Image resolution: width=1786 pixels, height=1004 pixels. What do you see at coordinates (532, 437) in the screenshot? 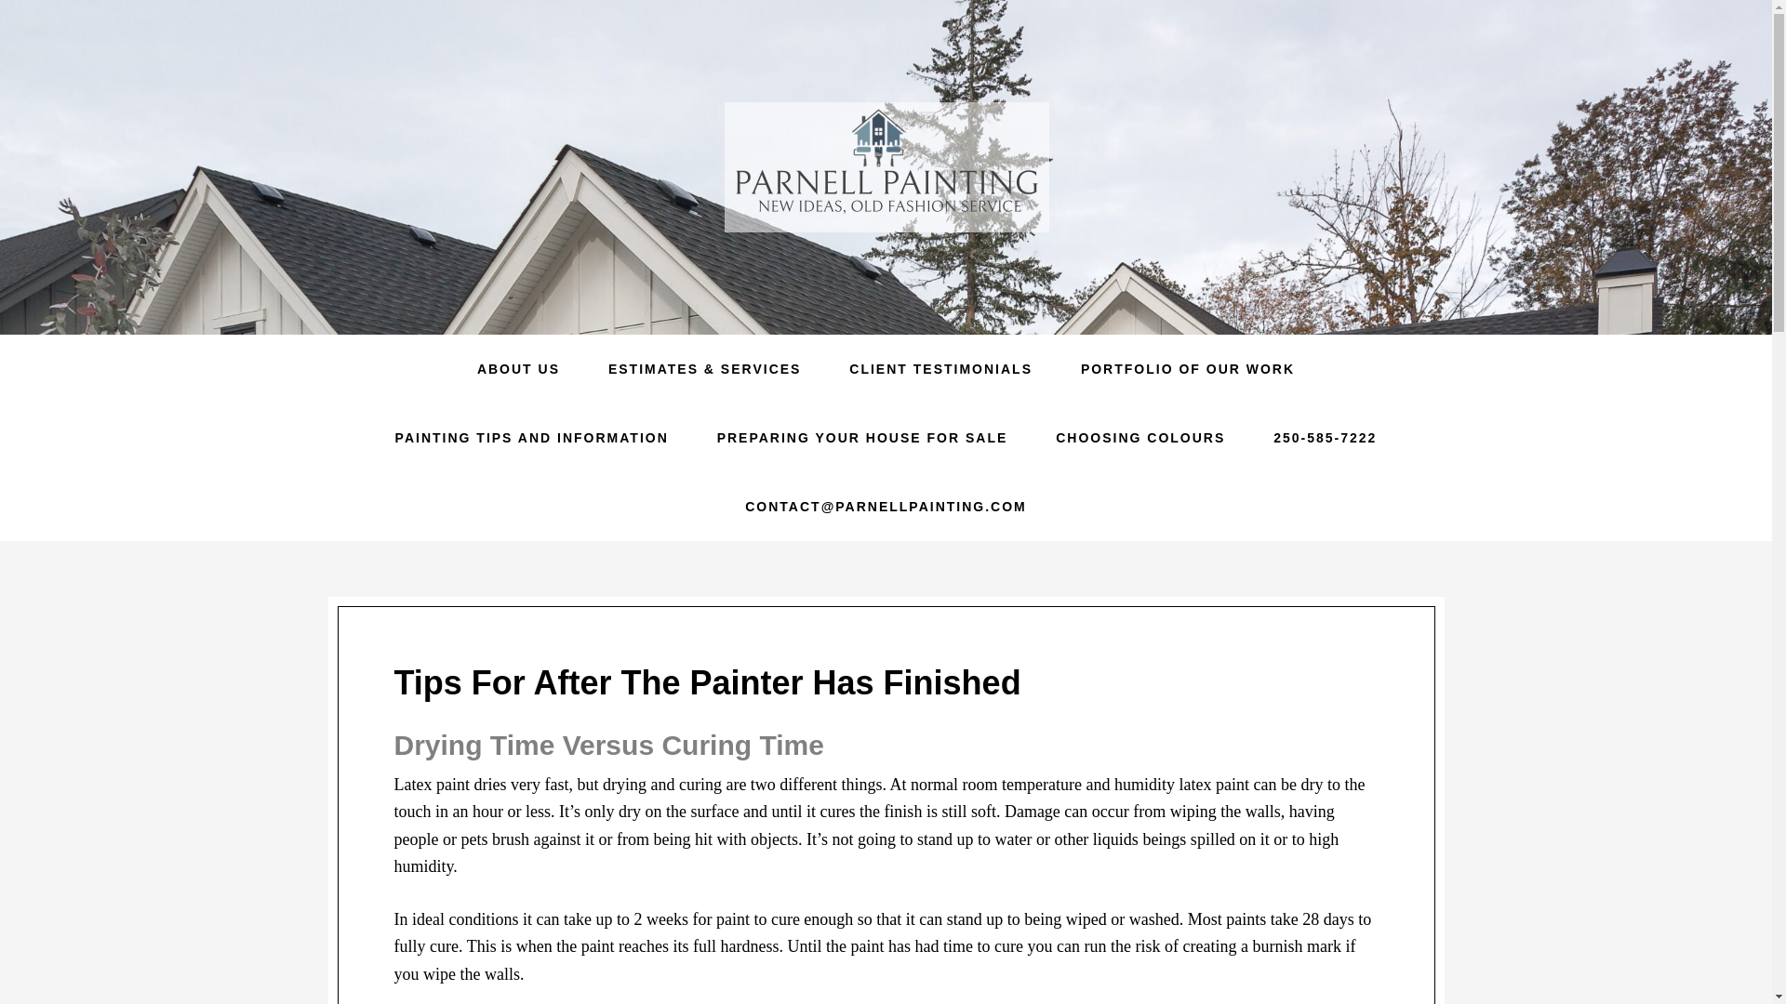
I see `PAINTING TIPS AND INFORMATION` at bounding box center [532, 437].